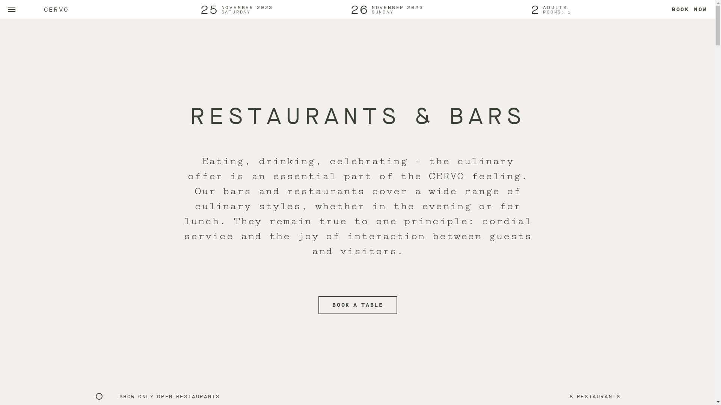 Image resolution: width=721 pixels, height=405 pixels. I want to click on BOOK A TABLE, so click(358, 305).